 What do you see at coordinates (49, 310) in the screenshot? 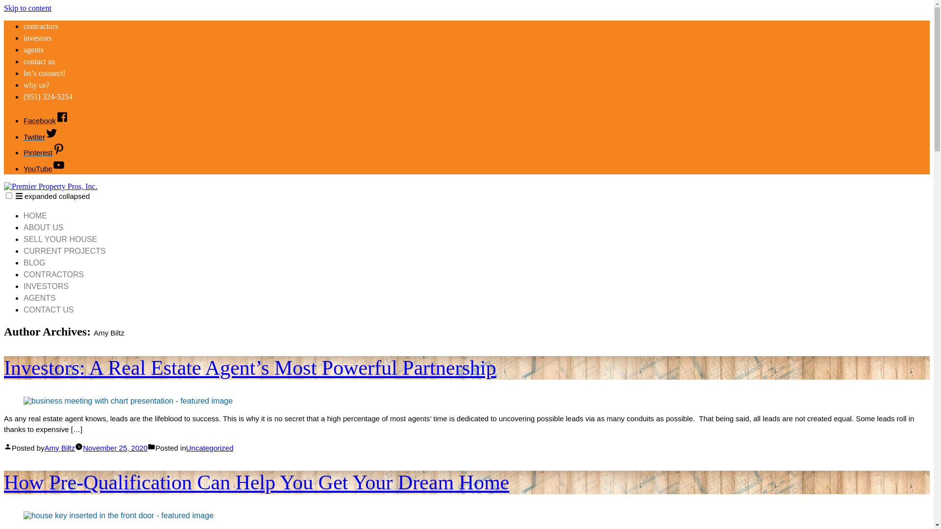
I see `CONTACT US` at bounding box center [49, 310].